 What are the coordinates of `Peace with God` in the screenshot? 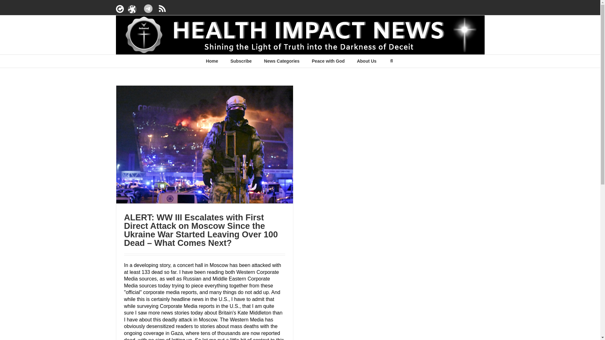 It's located at (328, 61).